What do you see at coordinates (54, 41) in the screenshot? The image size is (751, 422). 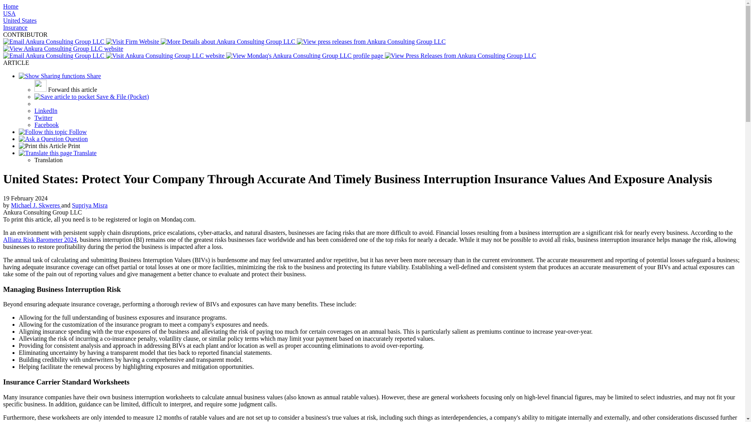 I see `Email Ankura Consulting Group LLC` at bounding box center [54, 41].